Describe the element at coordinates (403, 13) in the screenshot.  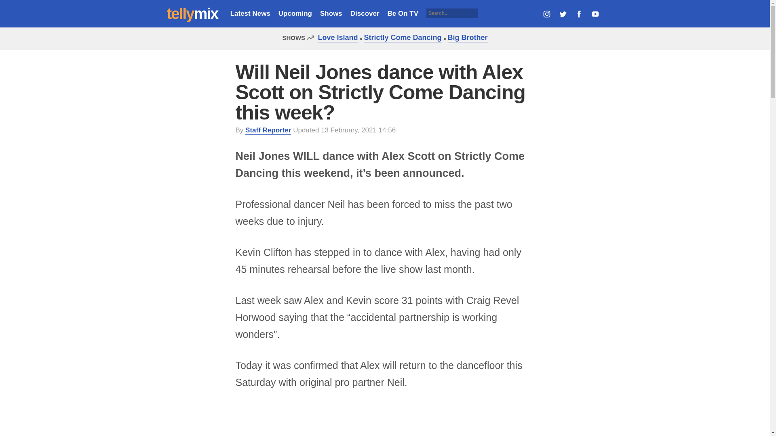
I see `Be On TV` at that location.